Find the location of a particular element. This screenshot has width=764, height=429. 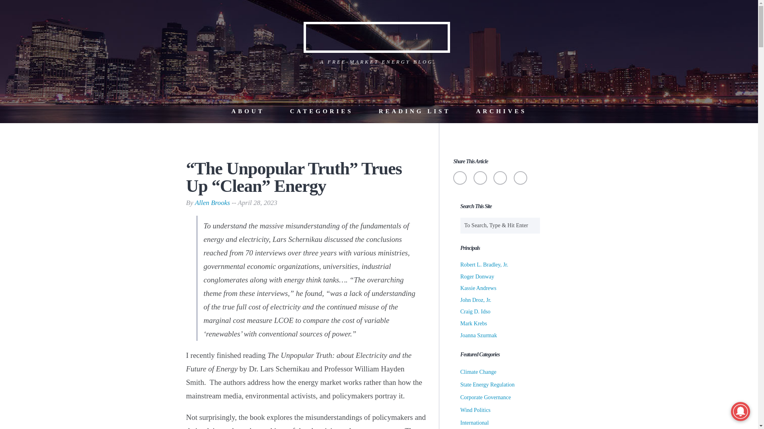

Roger Donway is located at coordinates (477, 276).